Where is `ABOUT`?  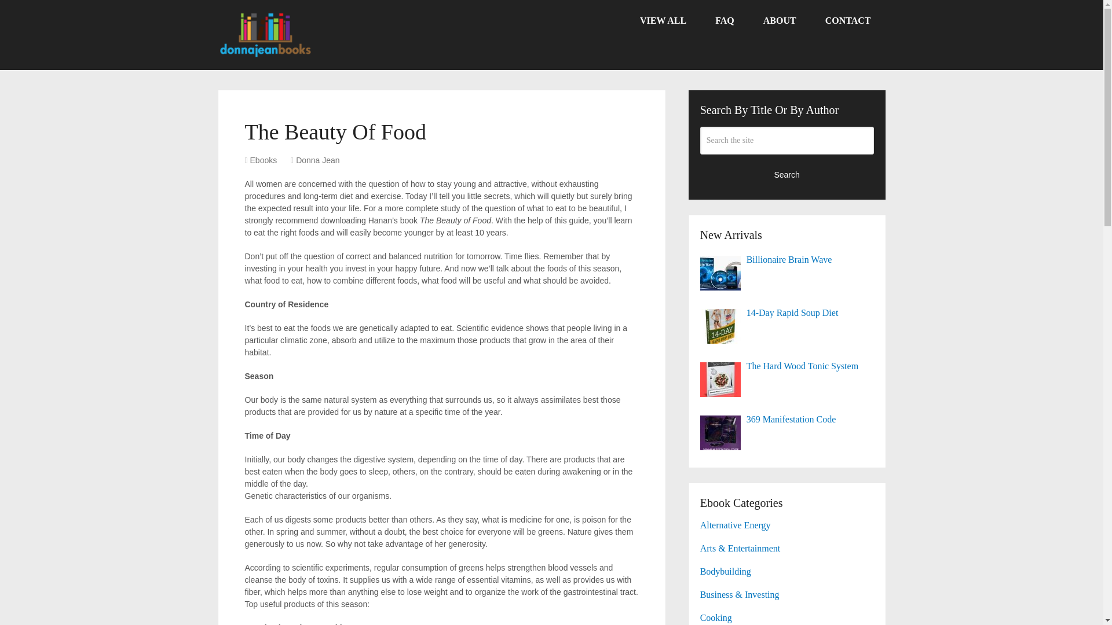
ABOUT is located at coordinates (780, 21).